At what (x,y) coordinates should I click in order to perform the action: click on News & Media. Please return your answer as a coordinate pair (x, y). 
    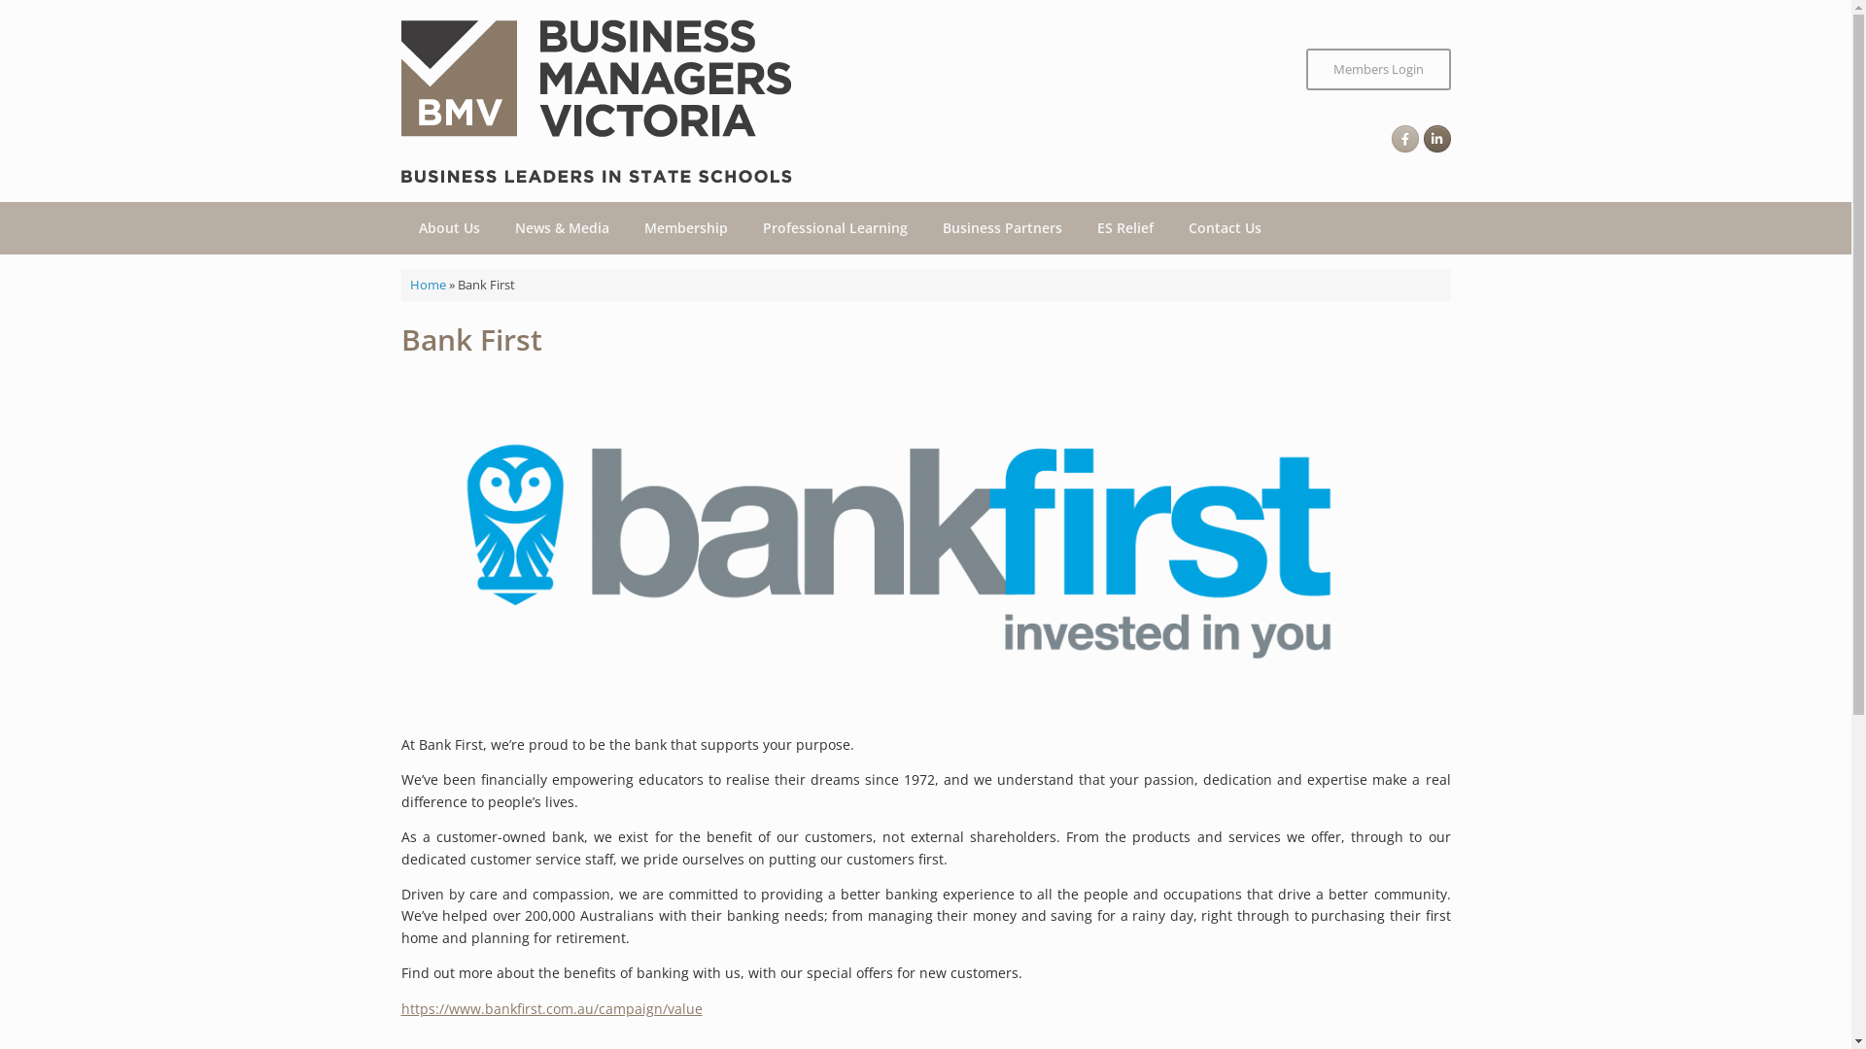
    Looking at the image, I should click on (562, 228).